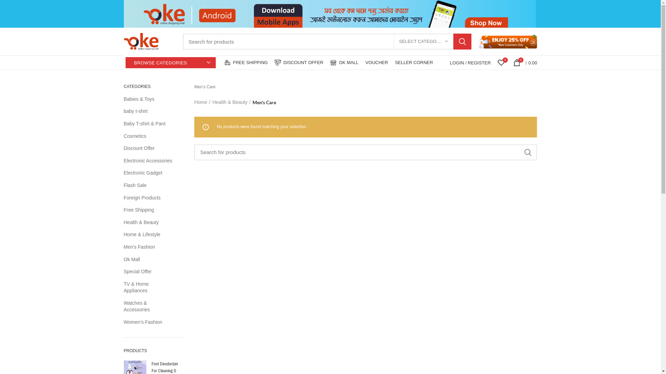 This screenshot has width=666, height=374. Describe the element at coordinates (149, 247) in the screenshot. I see `Men's Fashion` at that location.